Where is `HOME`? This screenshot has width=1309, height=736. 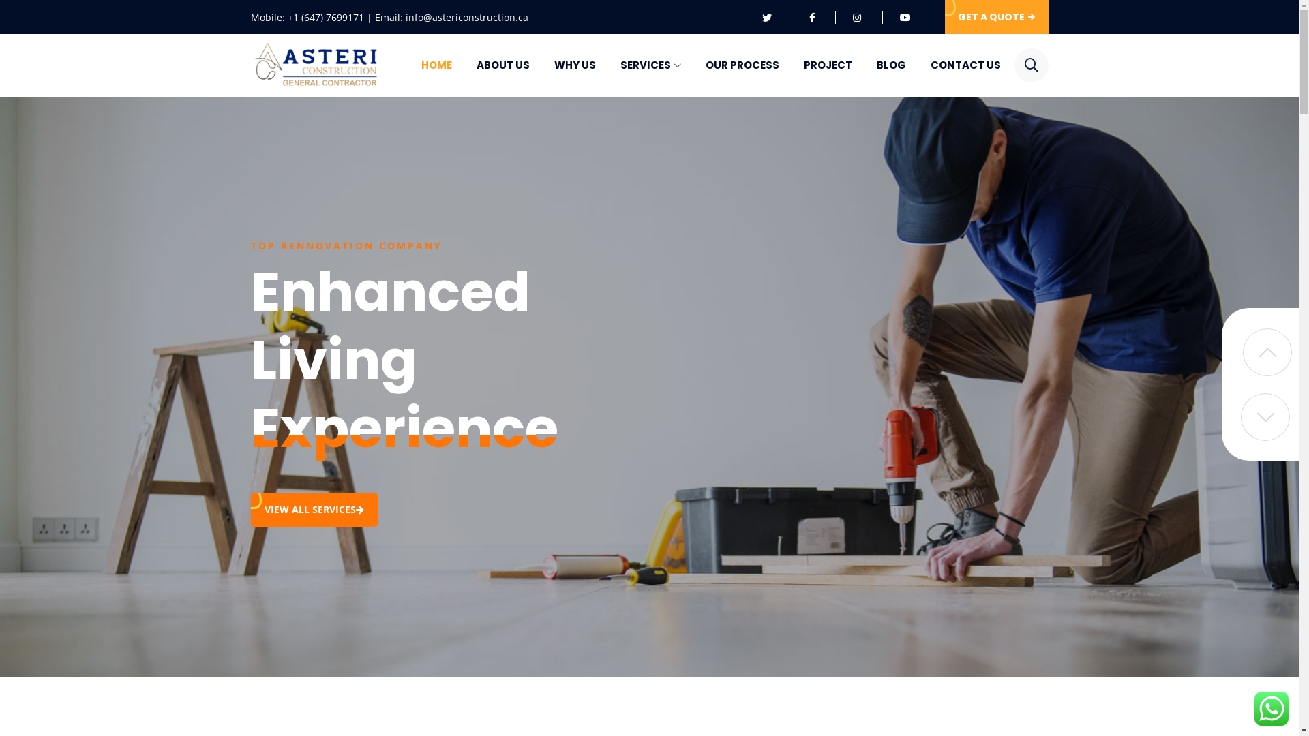
HOME is located at coordinates (436, 65).